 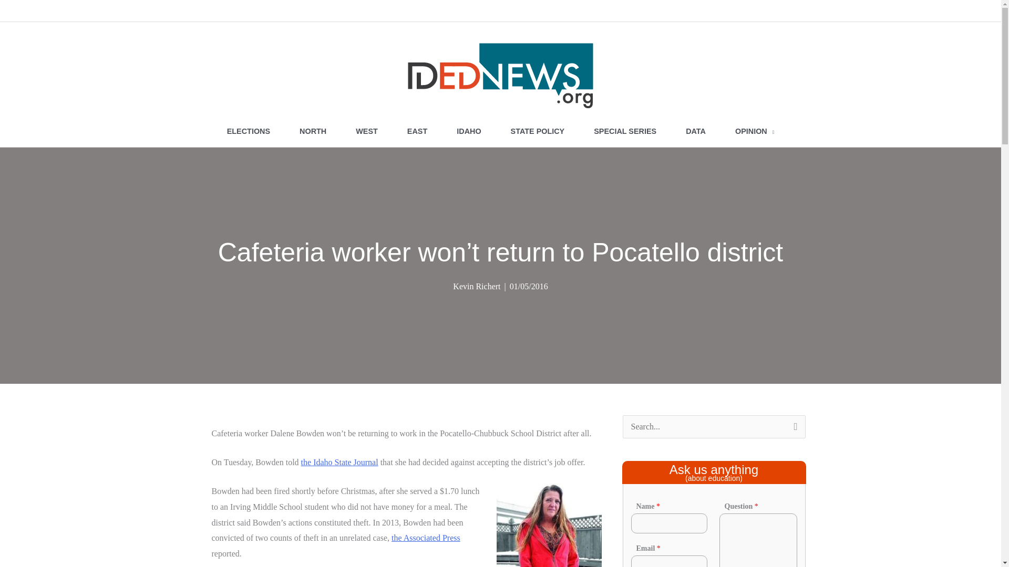 I want to click on EAST, so click(x=417, y=131).